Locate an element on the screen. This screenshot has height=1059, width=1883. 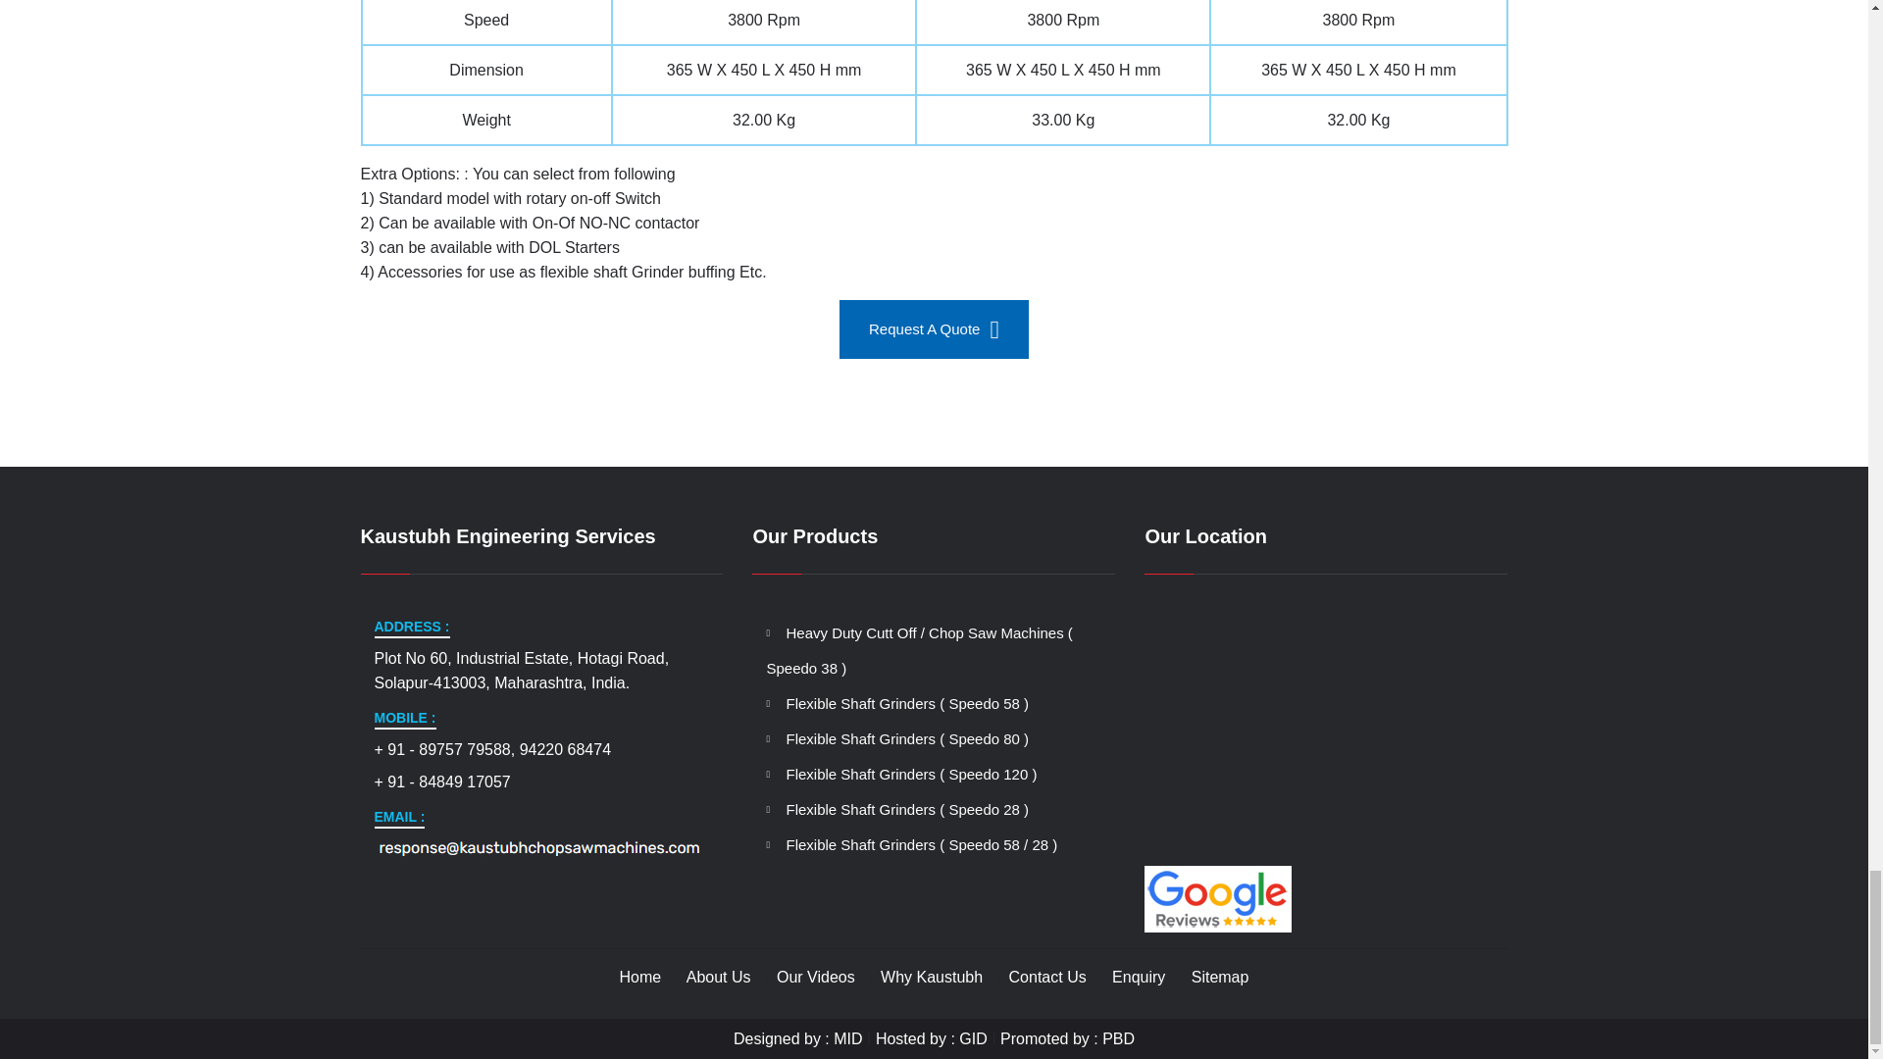
Sitemap is located at coordinates (1220, 977).